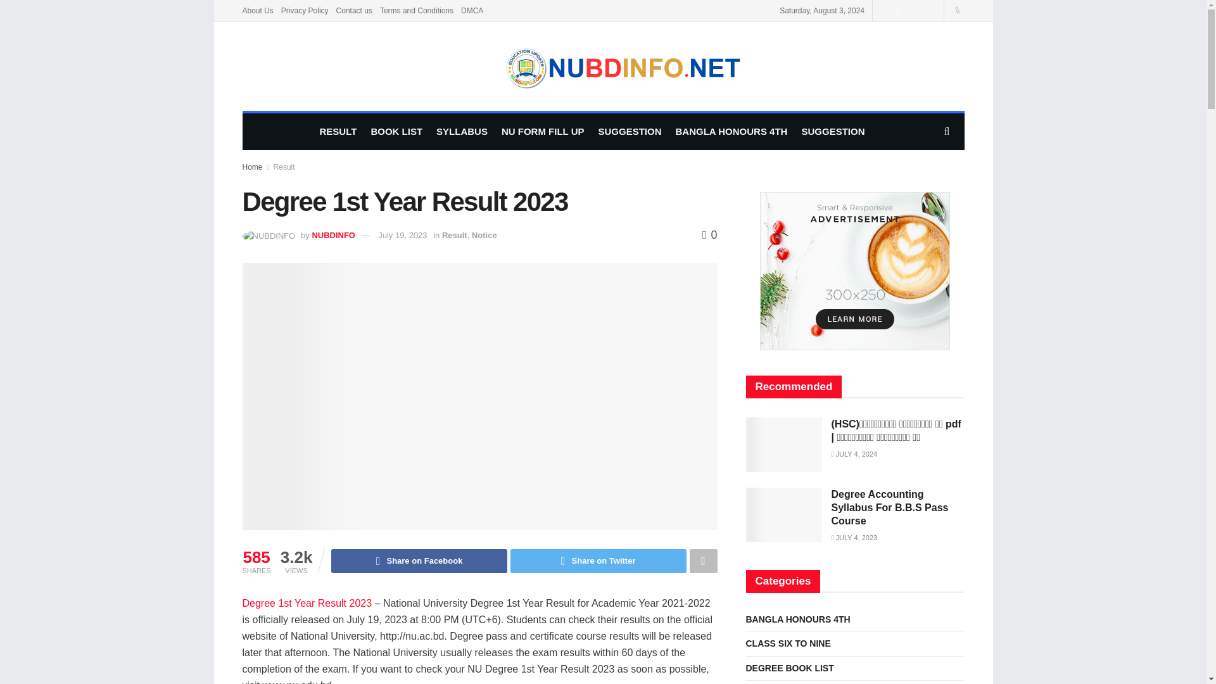 This screenshot has width=1216, height=684. What do you see at coordinates (471, 10) in the screenshot?
I see `DMCA` at bounding box center [471, 10].